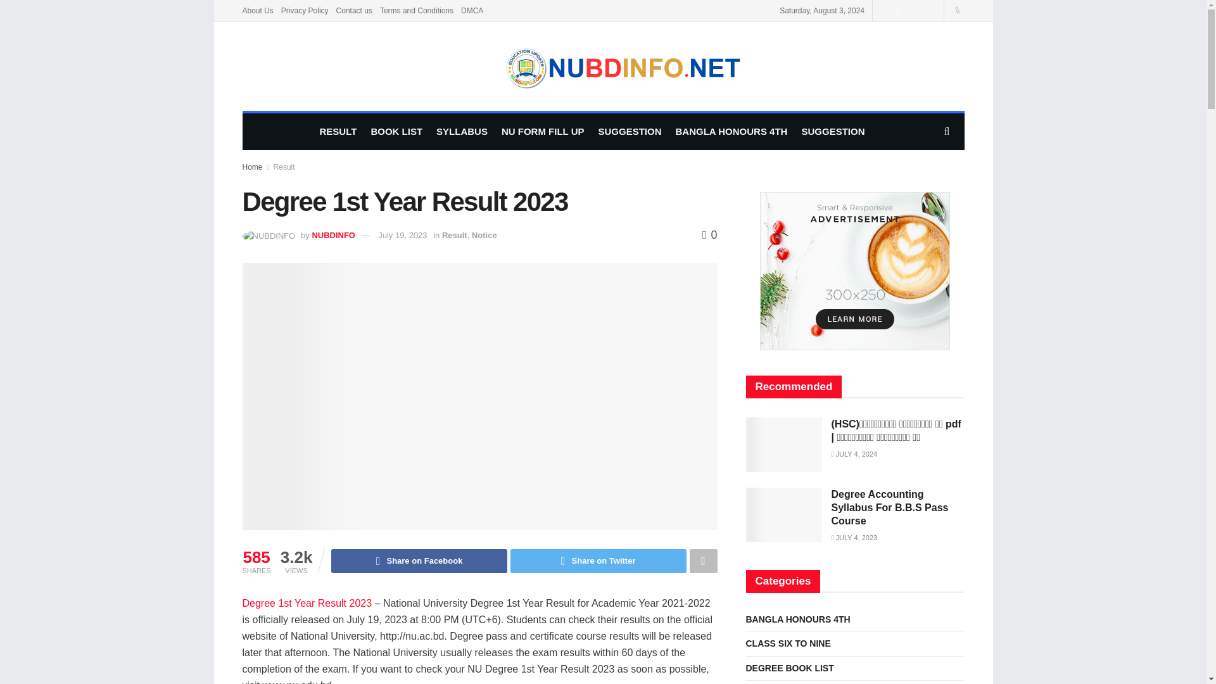 This screenshot has width=1216, height=684. What do you see at coordinates (471, 10) in the screenshot?
I see `DMCA` at bounding box center [471, 10].